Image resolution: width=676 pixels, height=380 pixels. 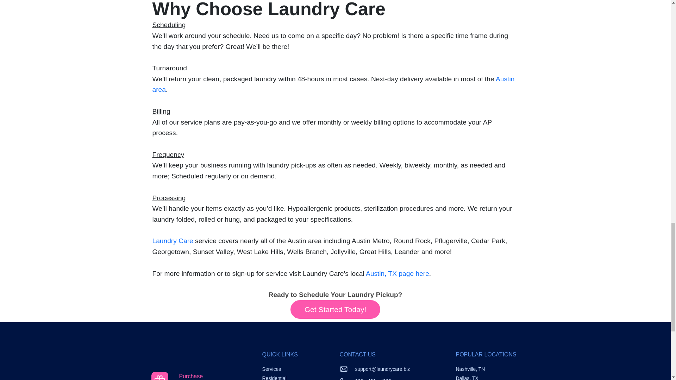 What do you see at coordinates (333, 84) in the screenshot?
I see `Austin area` at bounding box center [333, 84].